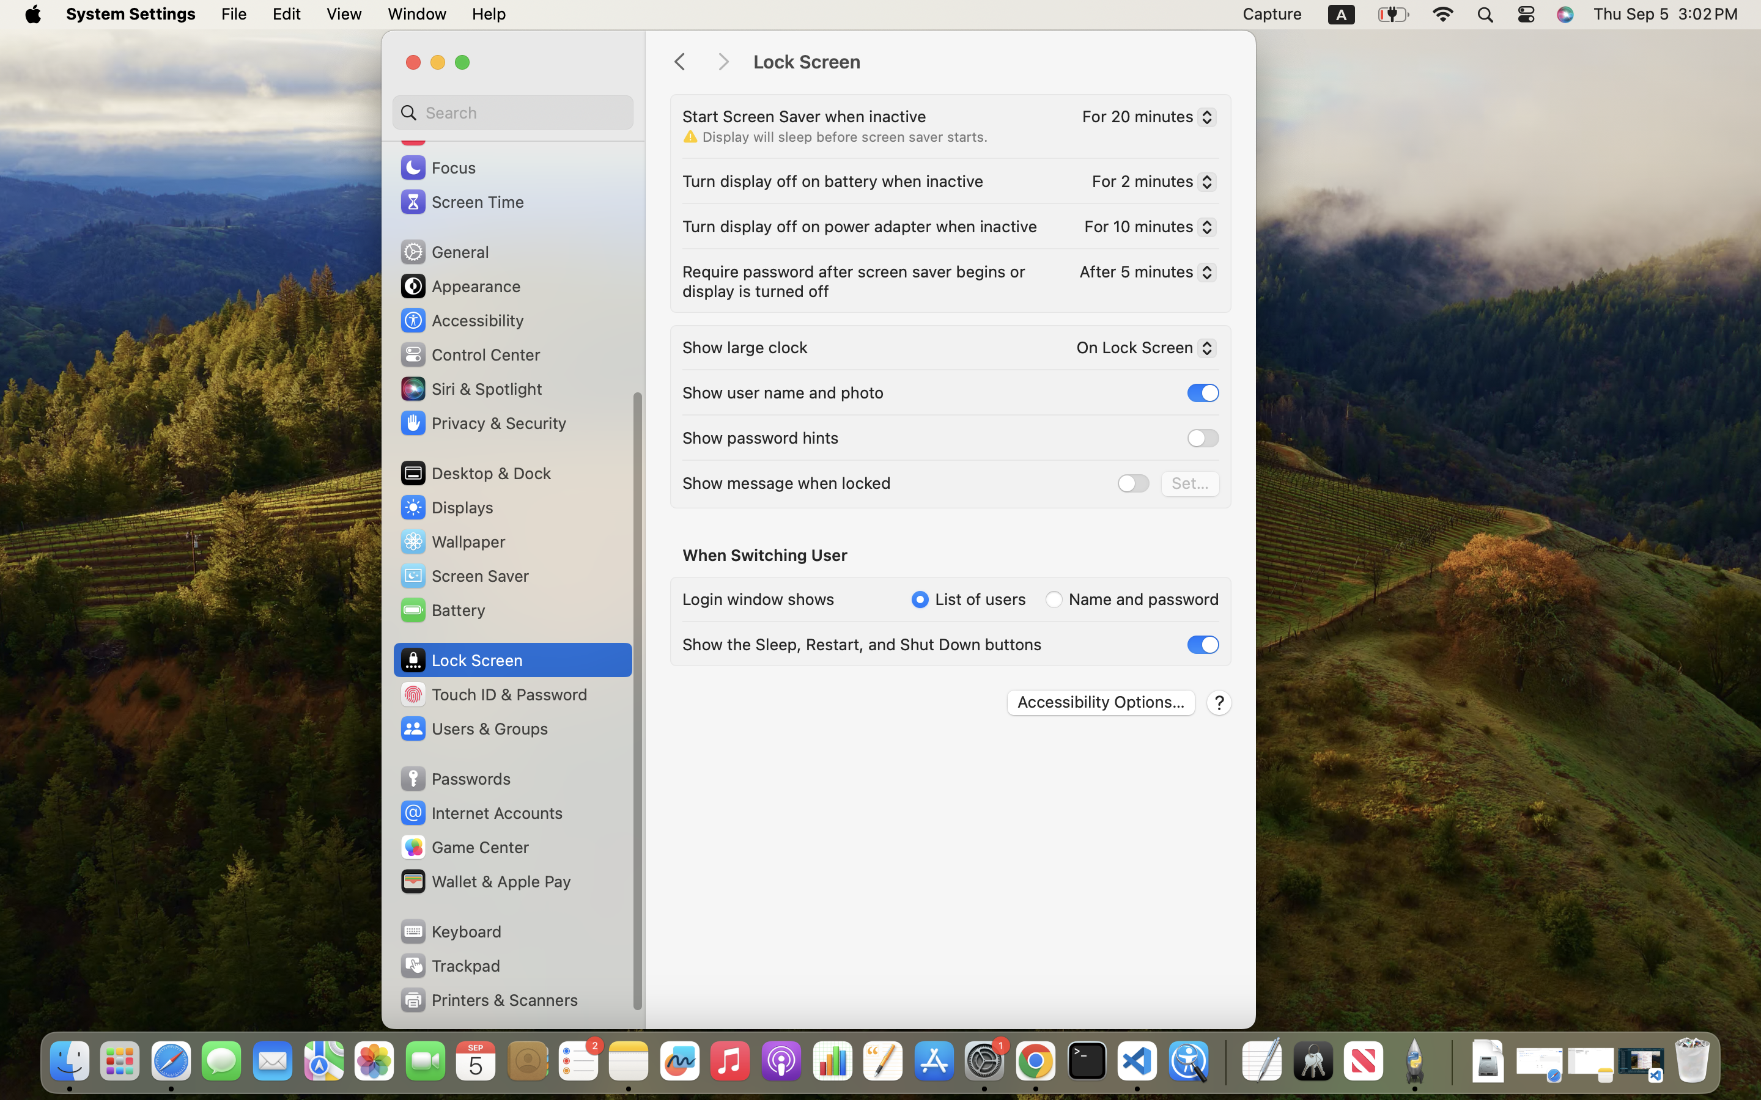 This screenshot has height=1100, width=1761. What do you see at coordinates (450, 931) in the screenshot?
I see `Keyboard` at bounding box center [450, 931].